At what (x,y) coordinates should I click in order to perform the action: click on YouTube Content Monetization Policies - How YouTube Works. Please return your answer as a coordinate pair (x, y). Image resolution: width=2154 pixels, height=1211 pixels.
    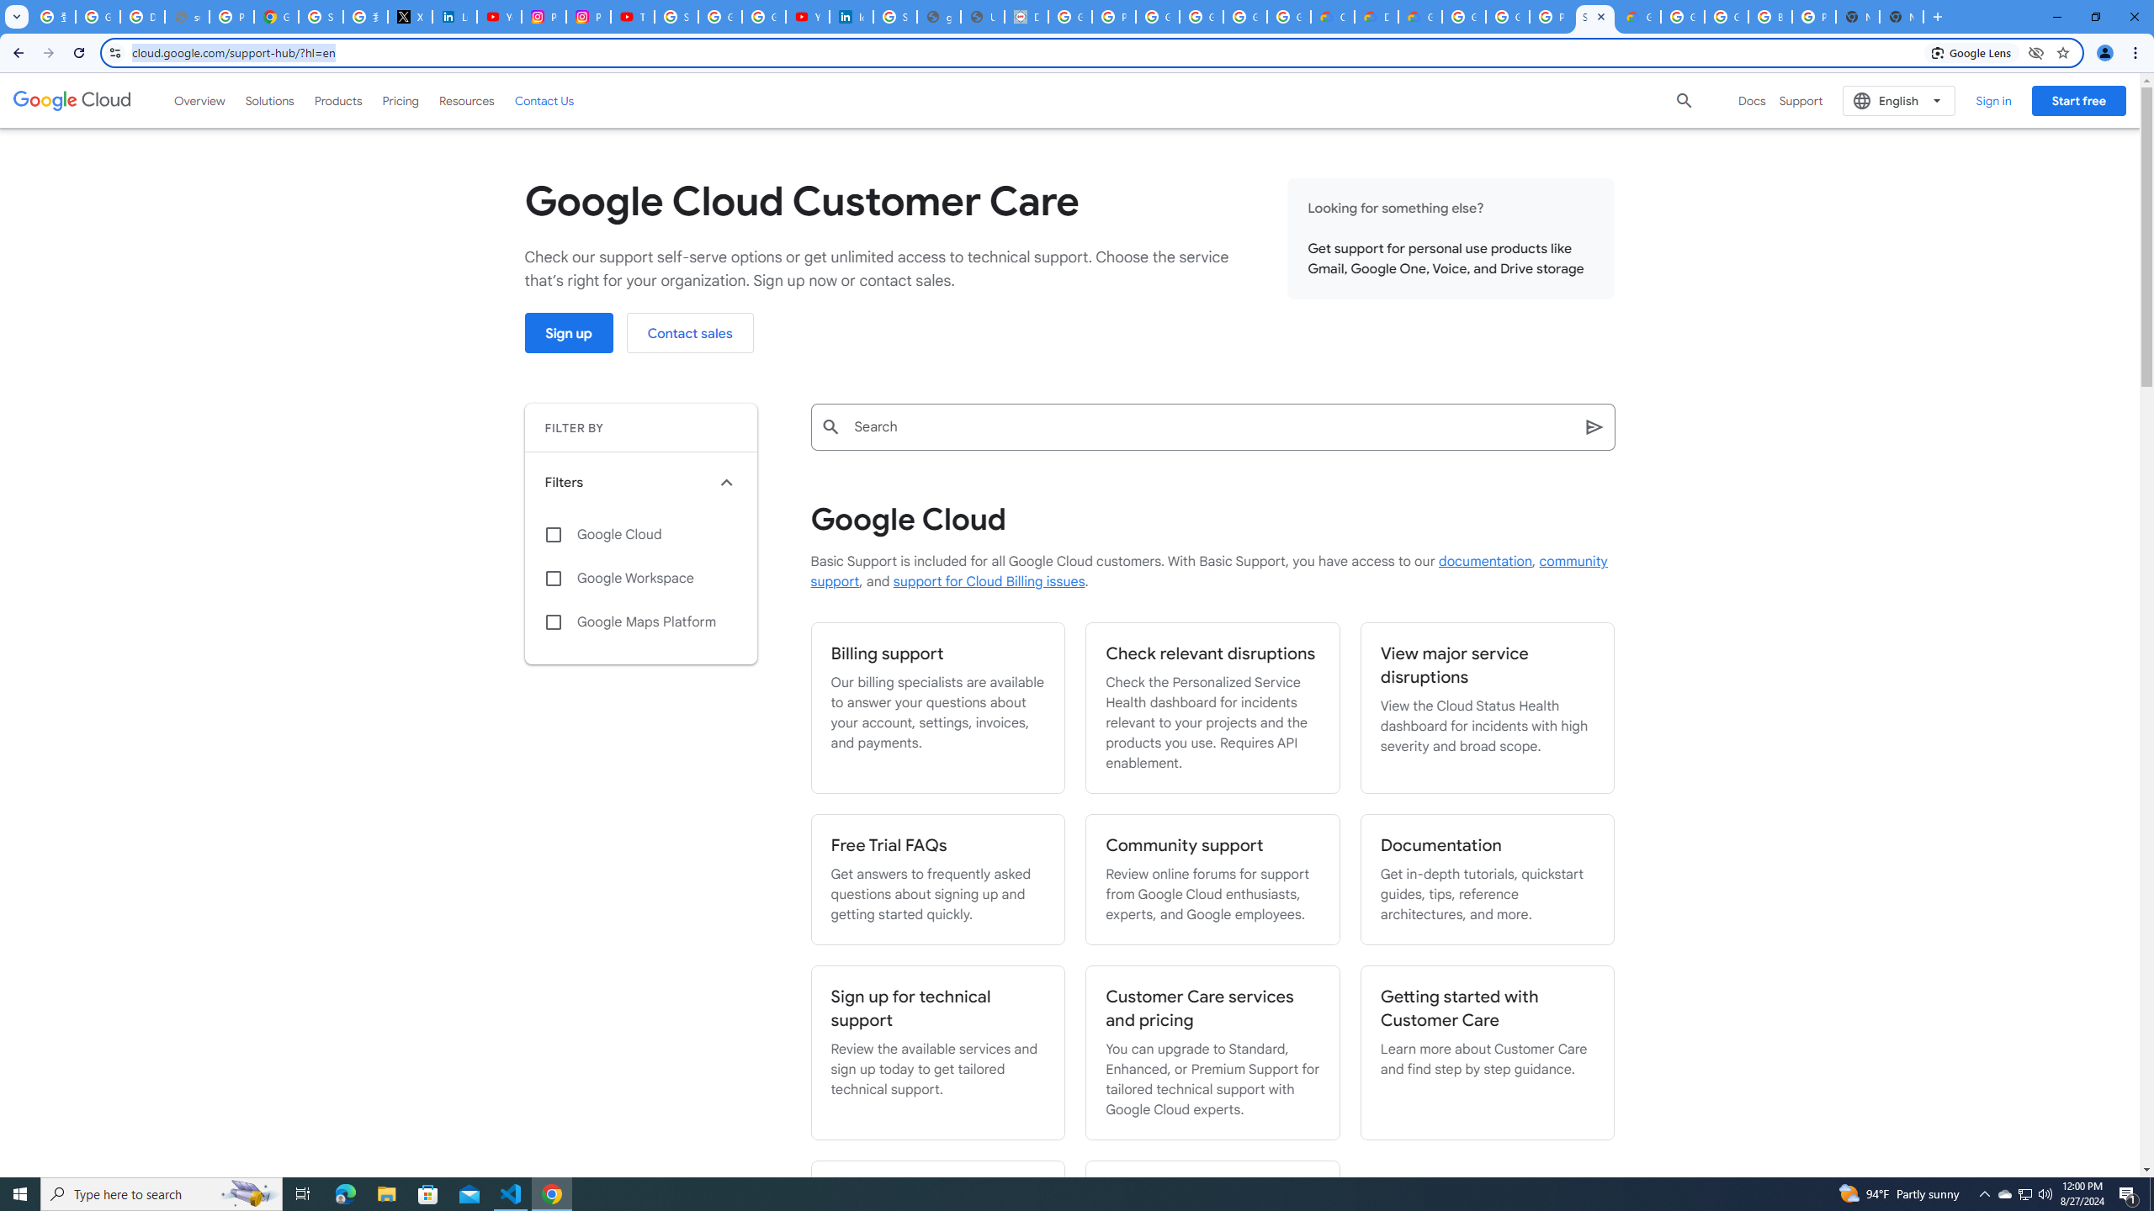
    Looking at the image, I should click on (500, 17).